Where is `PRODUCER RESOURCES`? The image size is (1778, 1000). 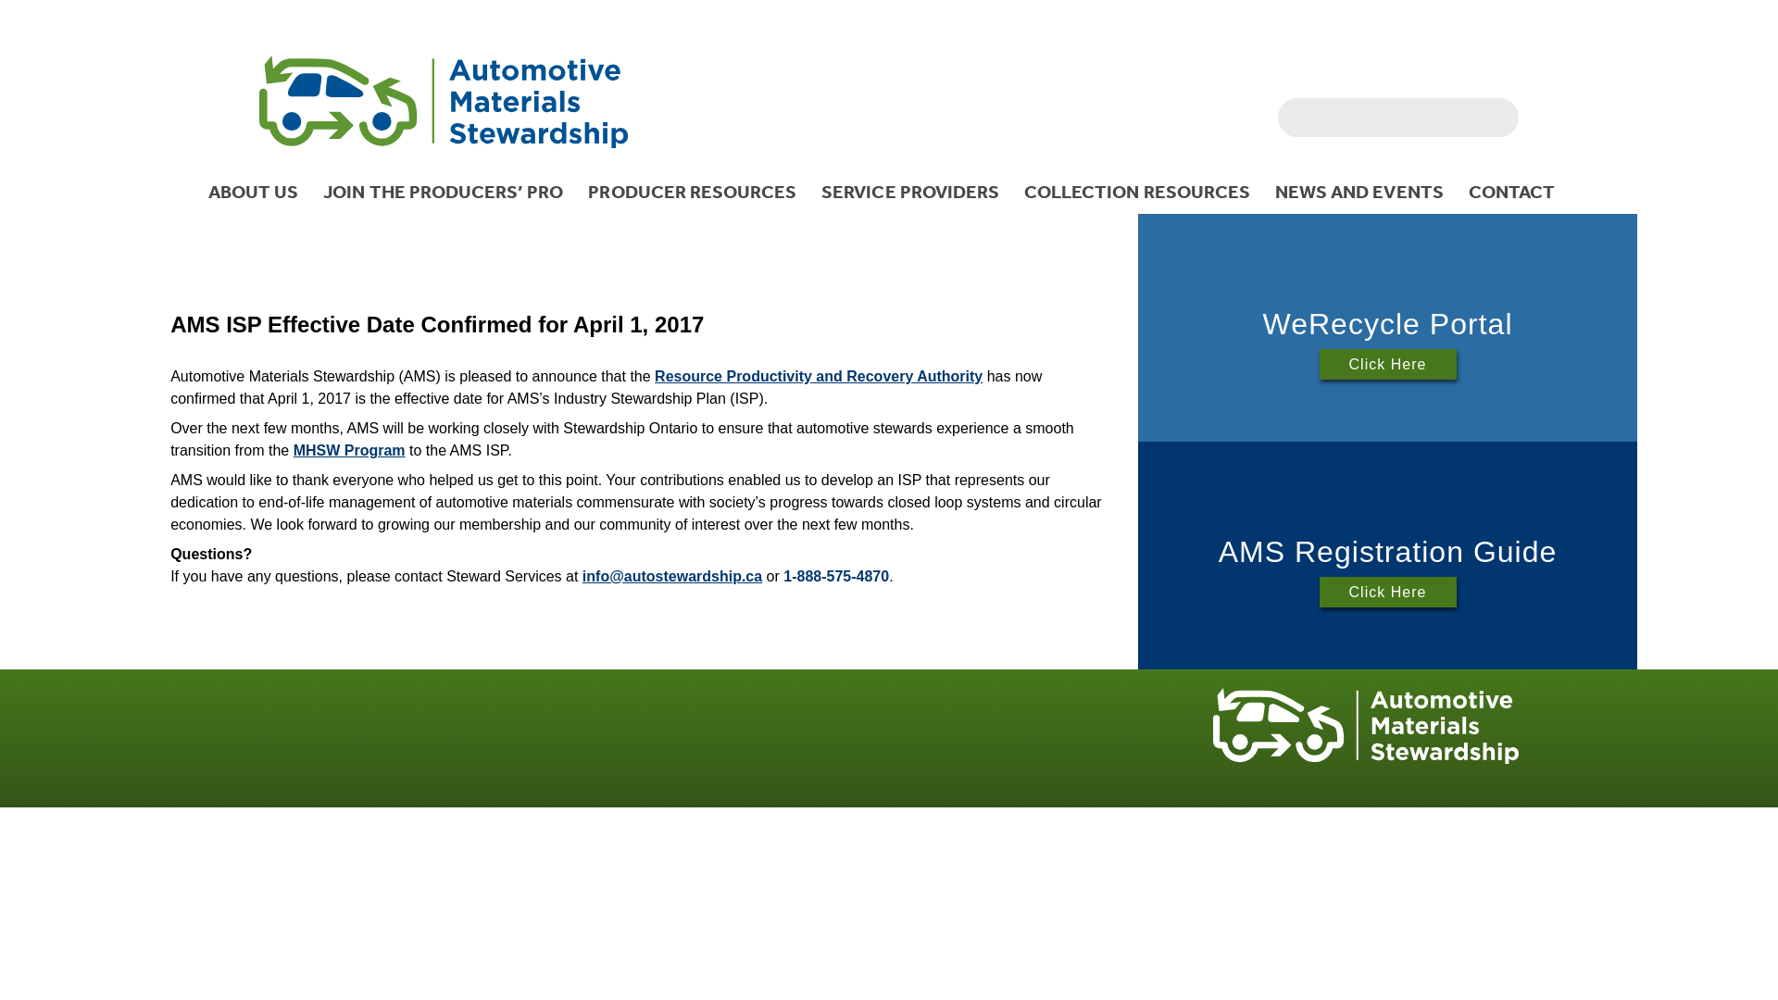 PRODUCER RESOURCES is located at coordinates (699, 192).